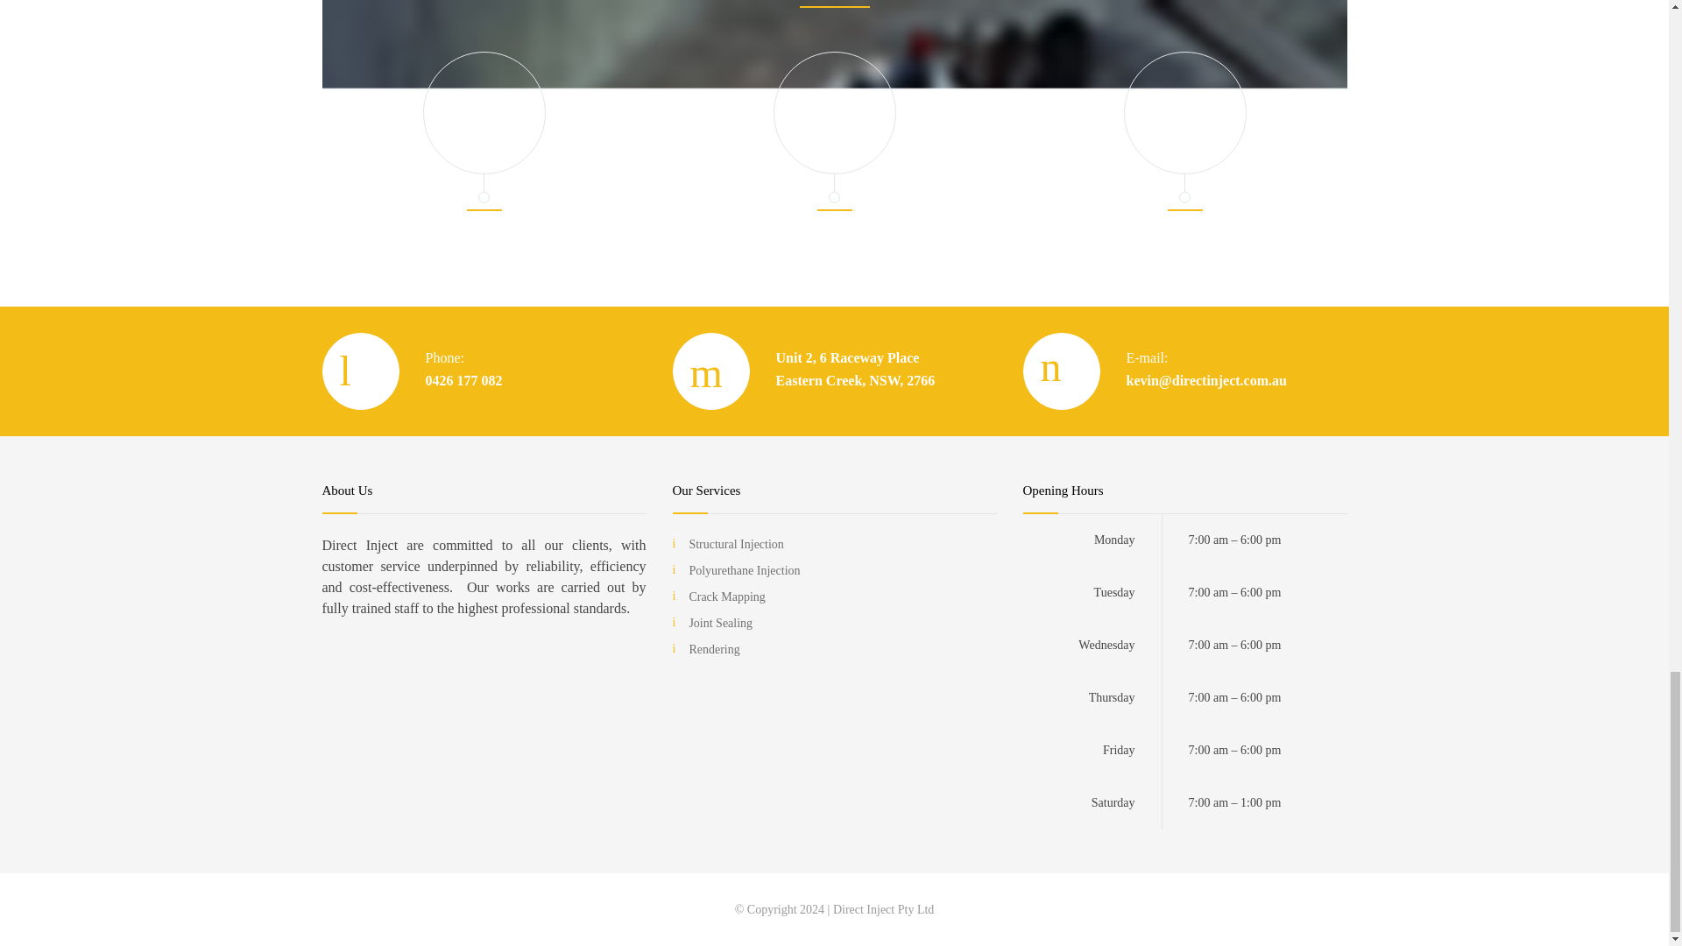 This screenshot has height=946, width=1682. Describe the element at coordinates (736, 544) in the screenshot. I see `Structural Injection` at that location.